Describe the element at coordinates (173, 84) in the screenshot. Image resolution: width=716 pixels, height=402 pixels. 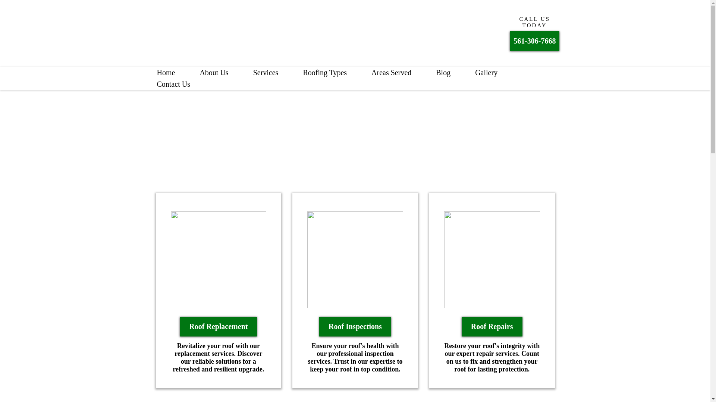
I see `Contact Us` at that location.